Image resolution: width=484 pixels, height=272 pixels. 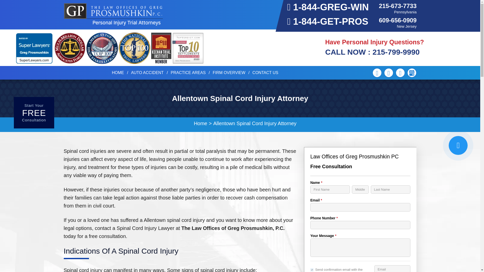 What do you see at coordinates (375, 42) in the screenshot?
I see `Have Personal Injury Questions?` at bounding box center [375, 42].